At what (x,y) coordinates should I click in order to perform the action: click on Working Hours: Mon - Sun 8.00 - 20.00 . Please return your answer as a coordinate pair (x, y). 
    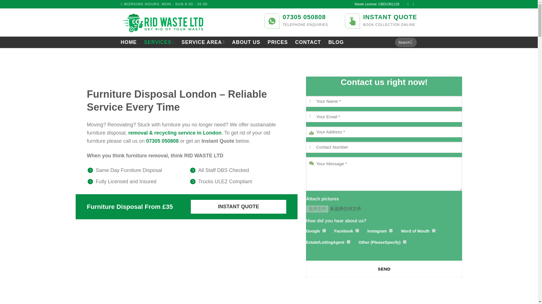
    Looking at the image, I should click on (164, 4).